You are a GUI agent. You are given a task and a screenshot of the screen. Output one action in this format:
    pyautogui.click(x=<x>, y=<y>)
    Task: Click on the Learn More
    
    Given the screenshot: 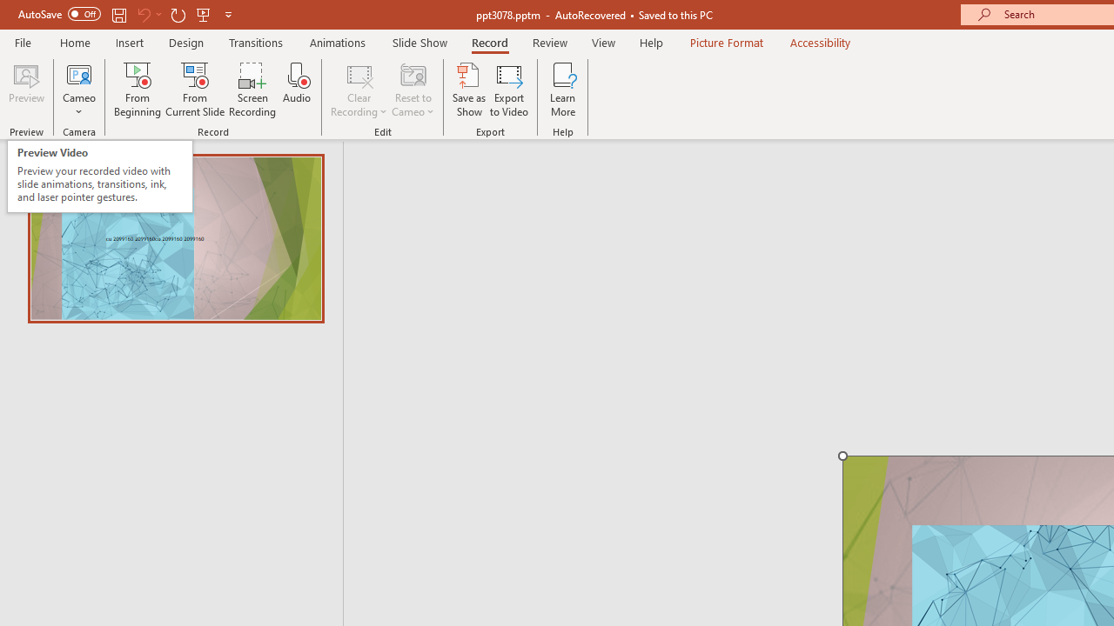 What is the action you would take?
    pyautogui.click(x=562, y=89)
    